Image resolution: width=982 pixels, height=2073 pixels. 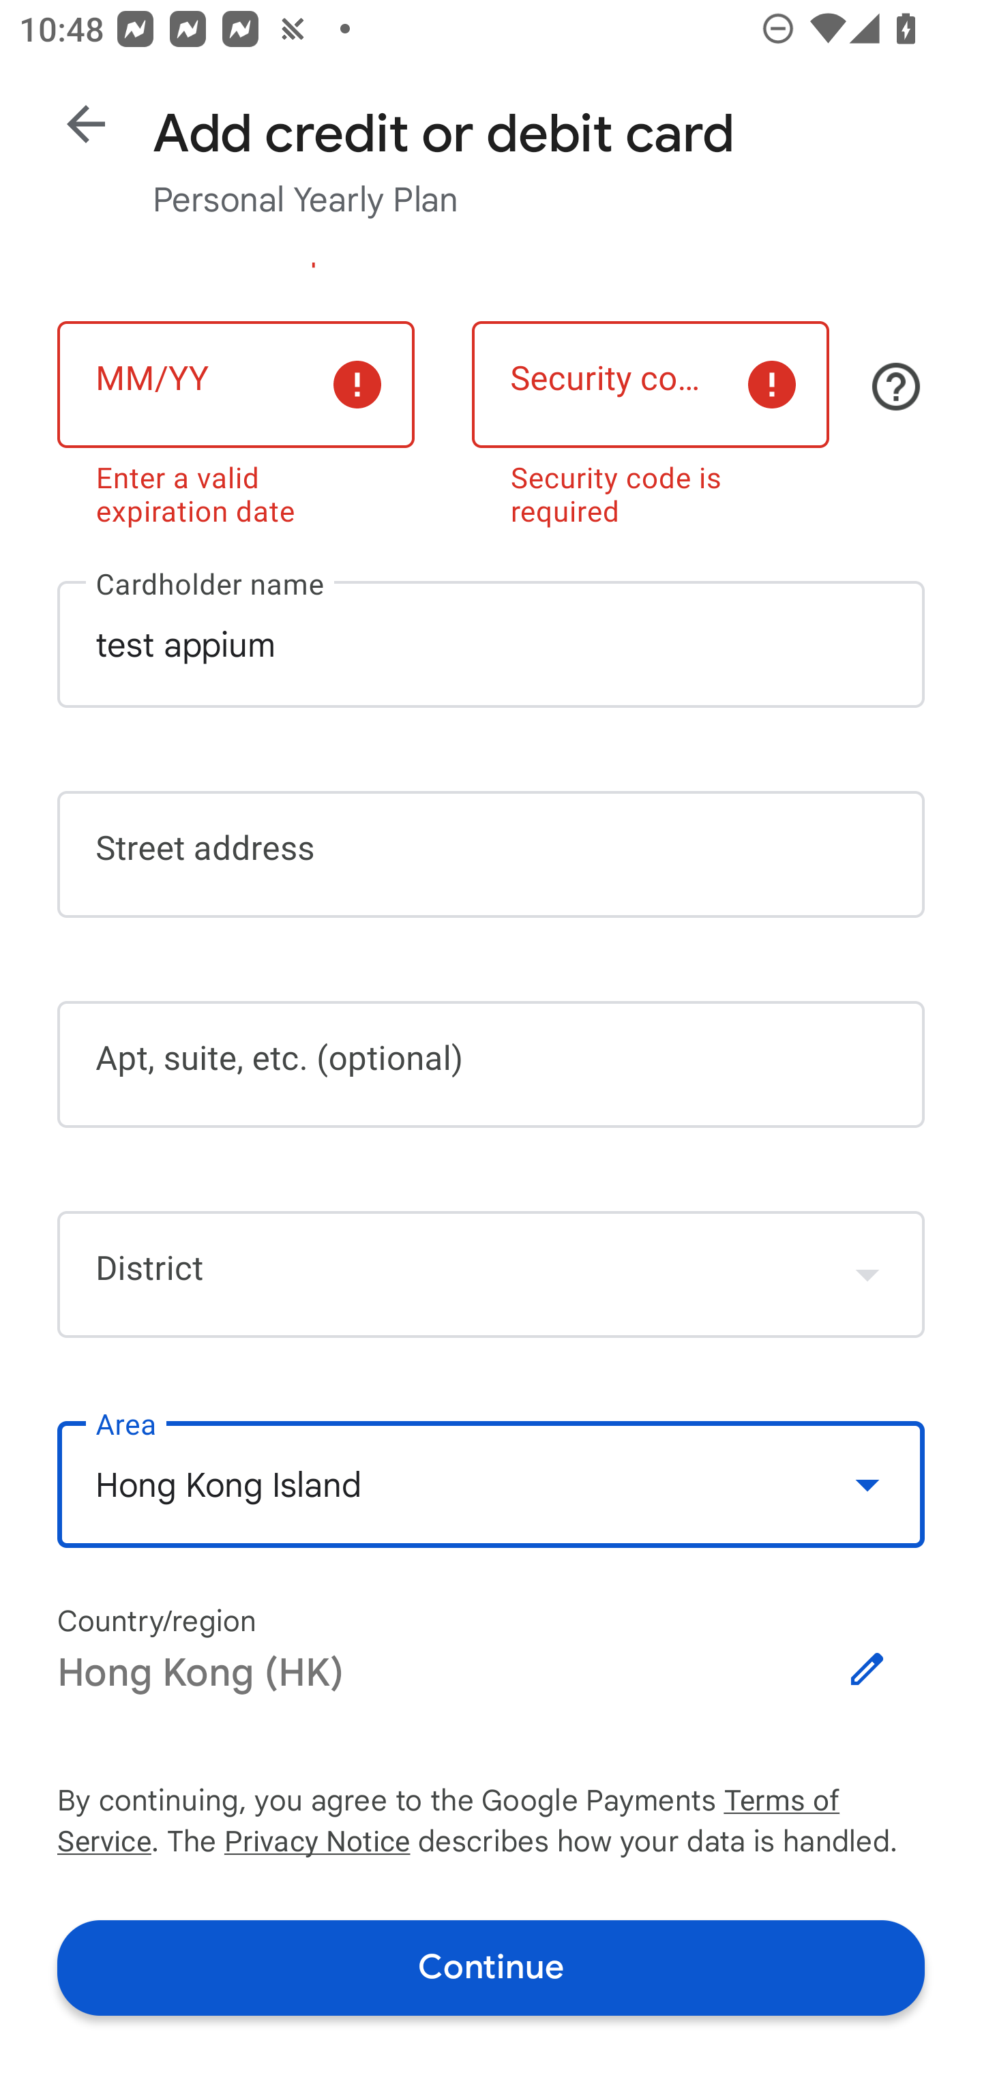 I want to click on Security code help, so click(x=896, y=386).